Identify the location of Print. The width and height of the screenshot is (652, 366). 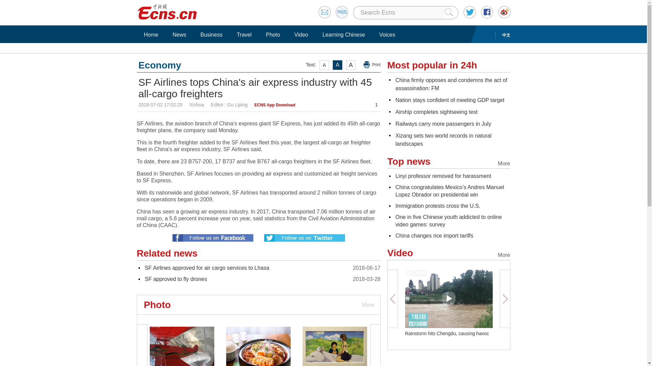
(372, 65).